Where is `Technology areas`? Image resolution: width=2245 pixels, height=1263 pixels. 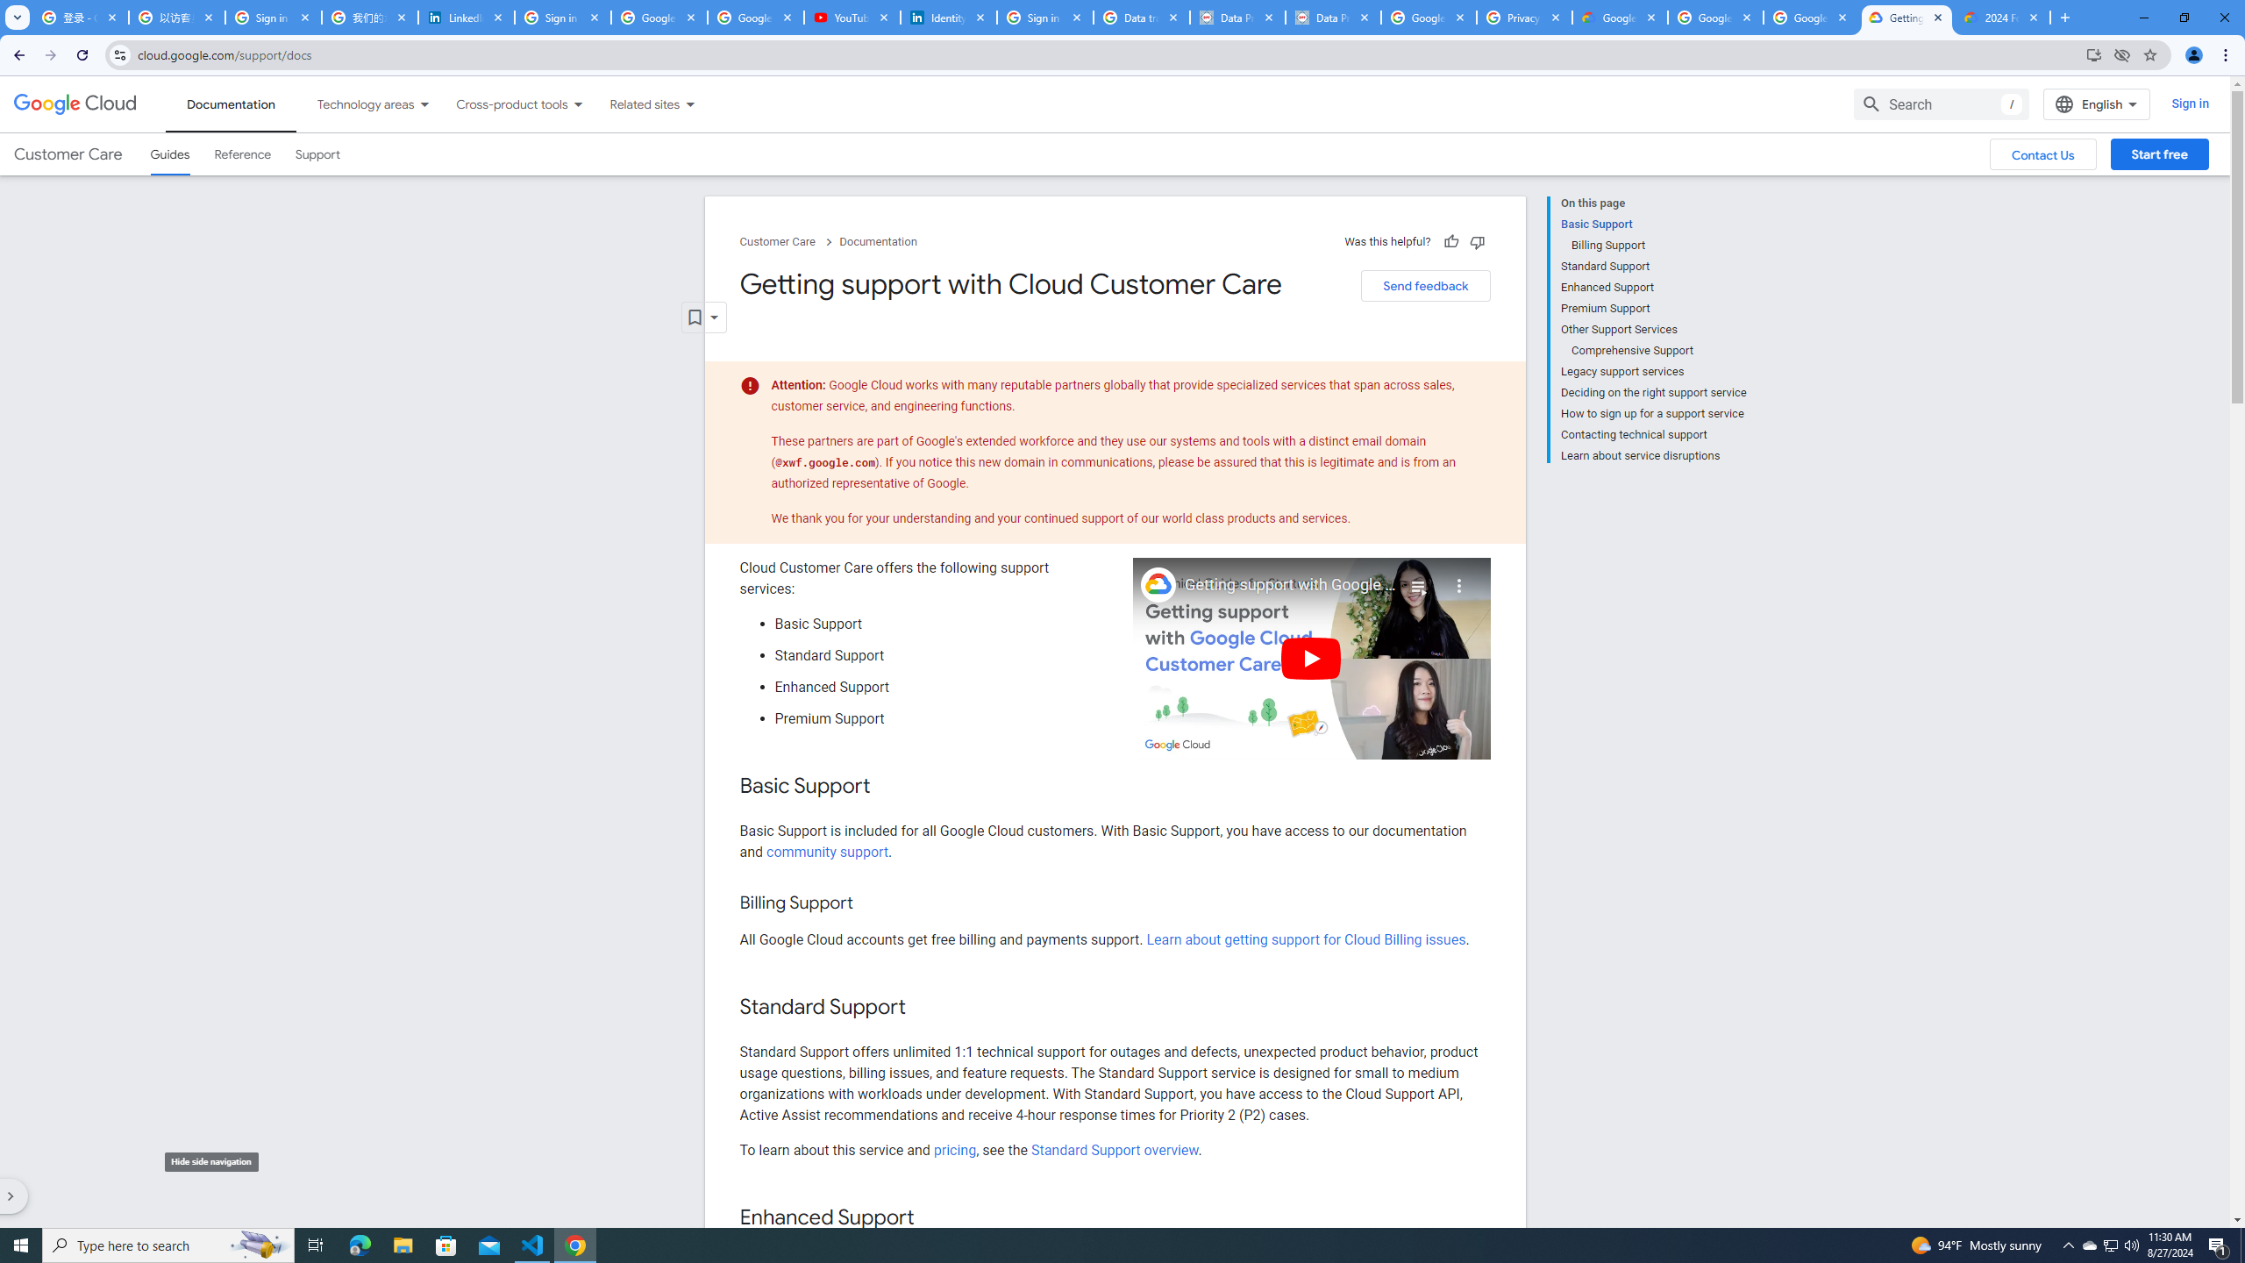
Technology areas is located at coordinates (355, 103).